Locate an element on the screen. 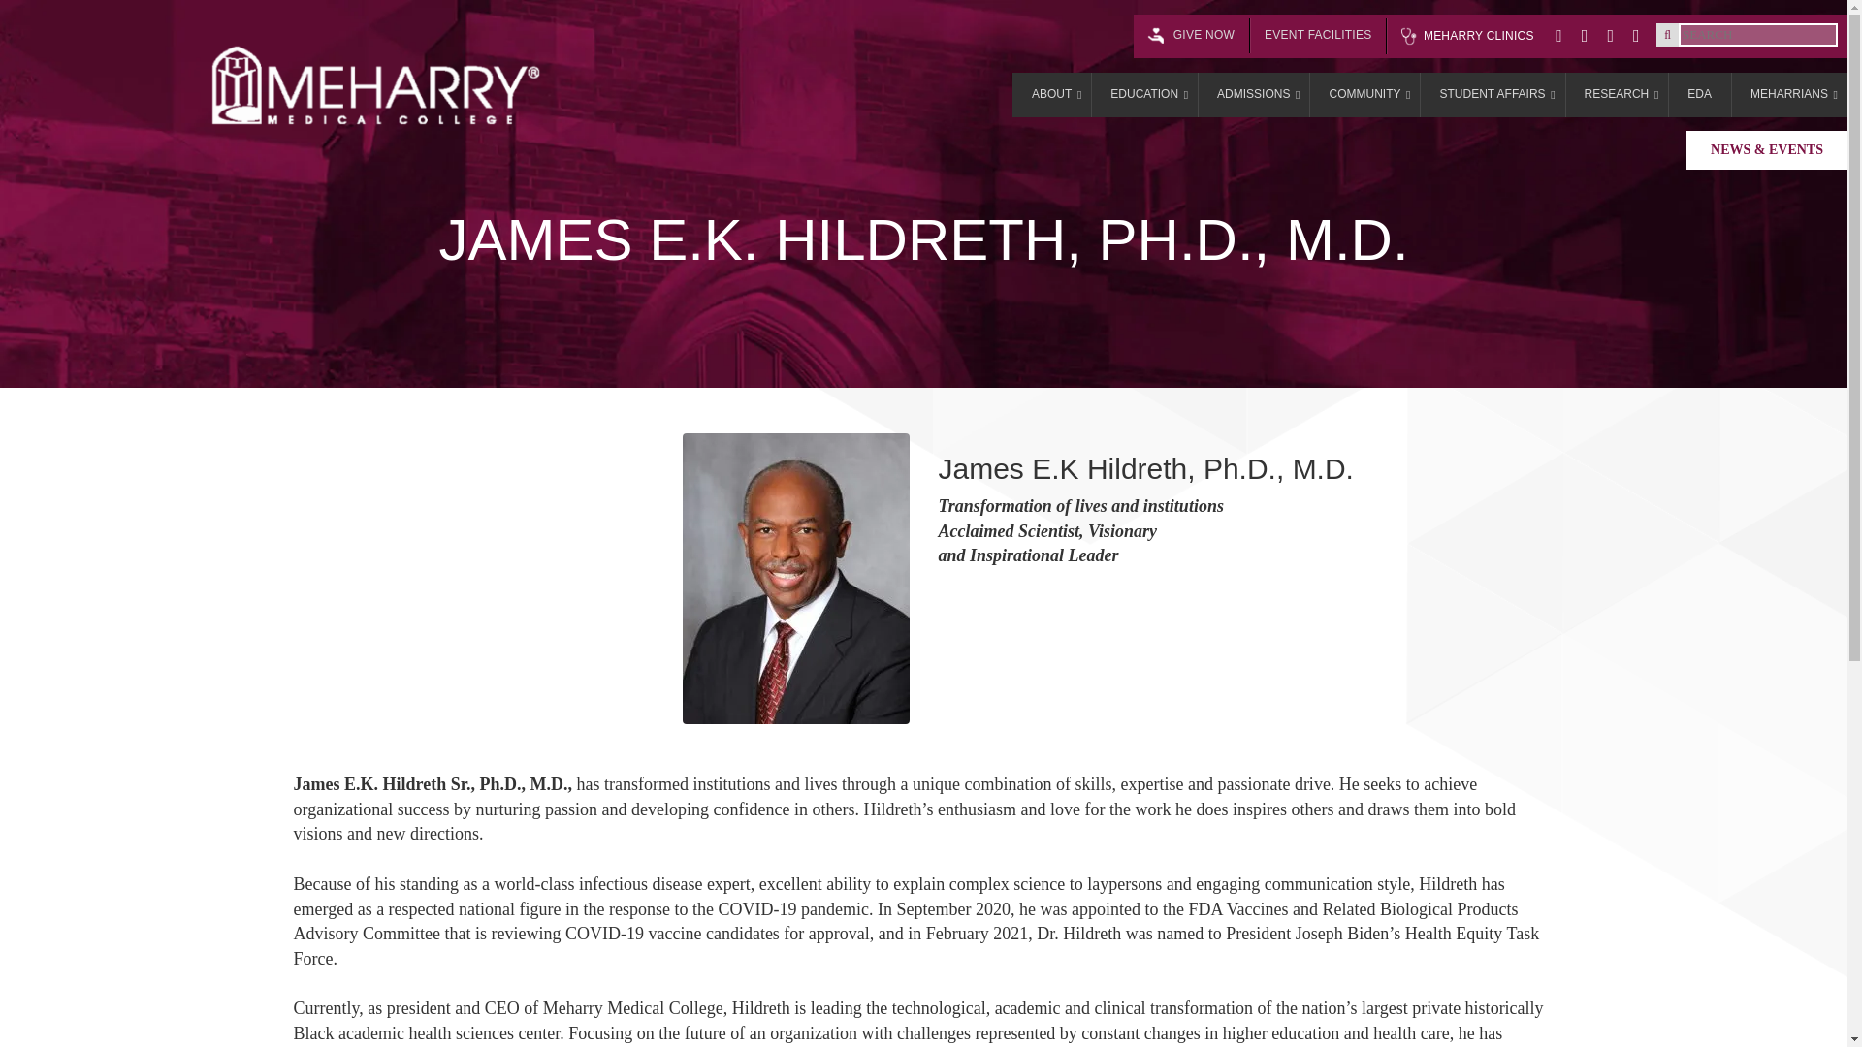 The height and width of the screenshot is (1047, 1862). SEARCH is located at coordinates (42, 16).